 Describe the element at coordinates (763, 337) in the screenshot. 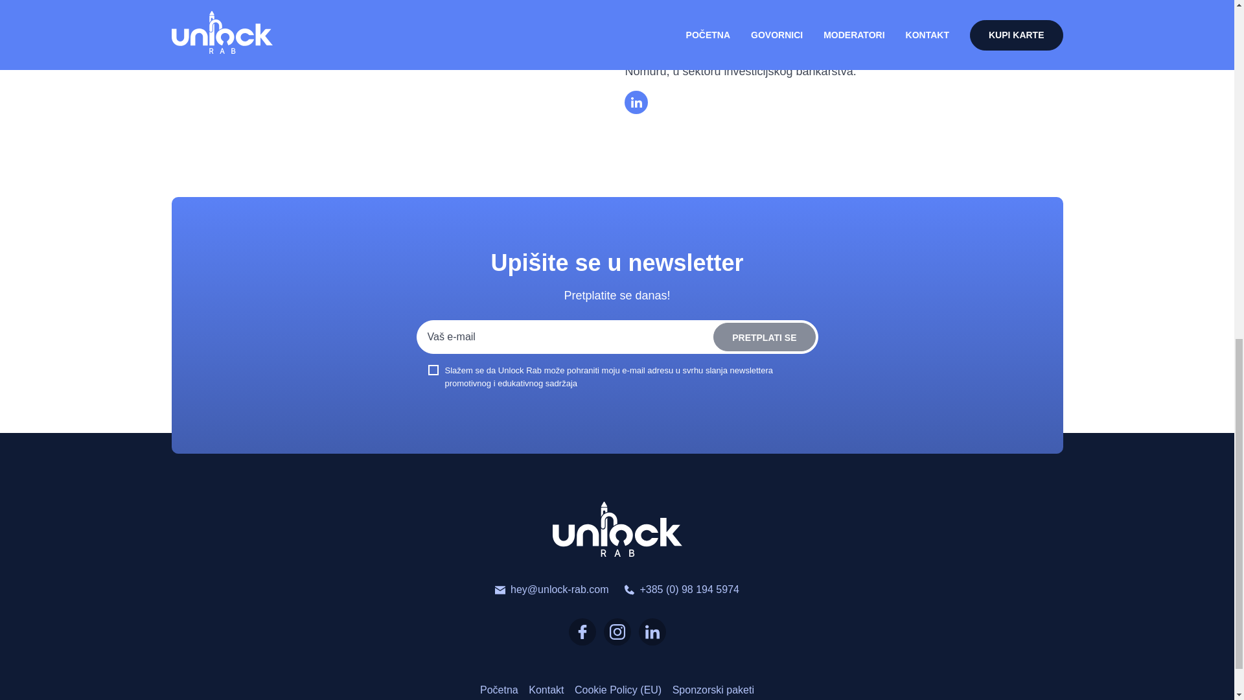

I see `PRETPLATI SE` at that location.